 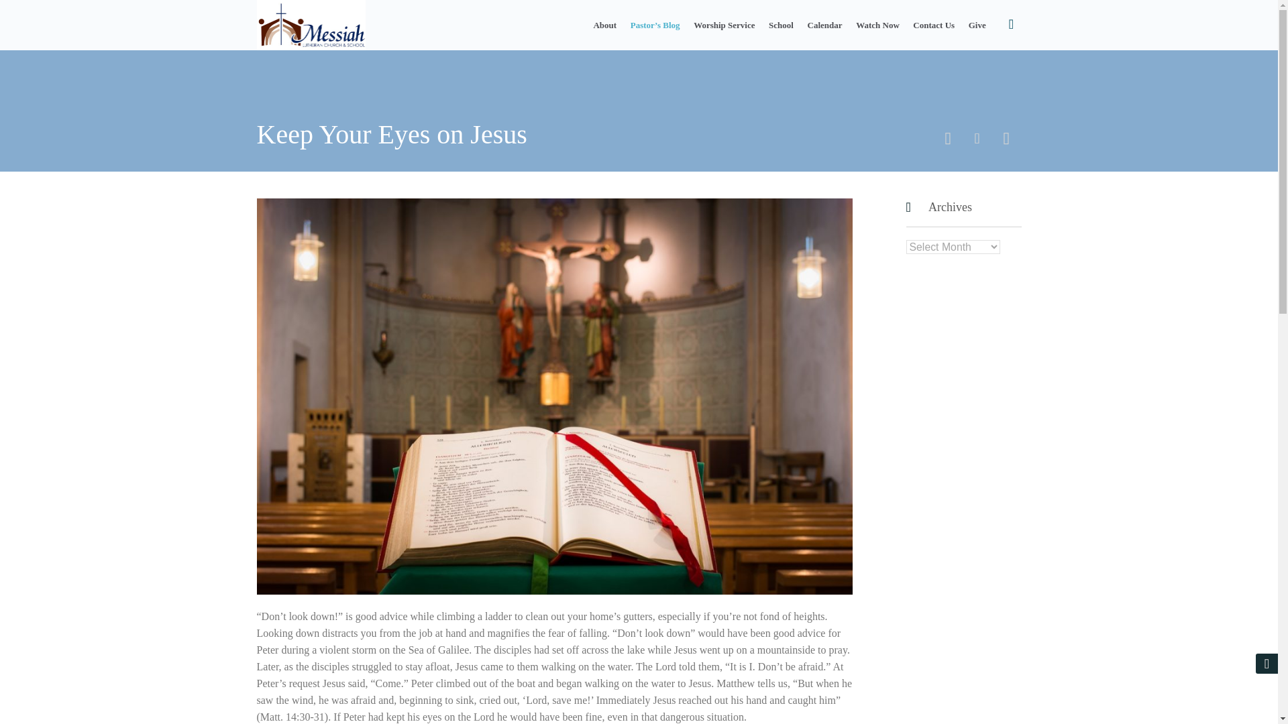 What do you see at coordinates (723, 25) in the screenshot?
I see `Worship Service` at bounding box center [723, 25].